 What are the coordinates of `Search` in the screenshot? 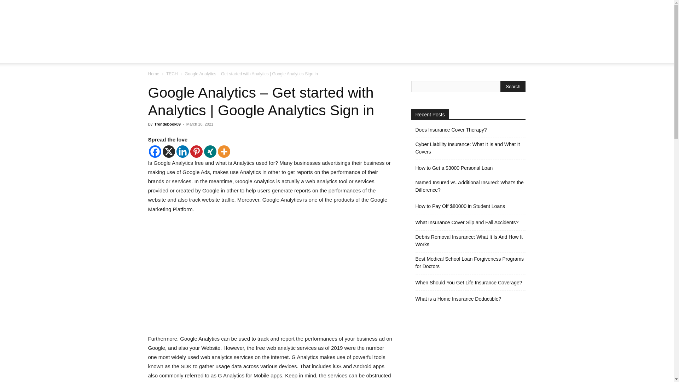 It's located at (506, 83).